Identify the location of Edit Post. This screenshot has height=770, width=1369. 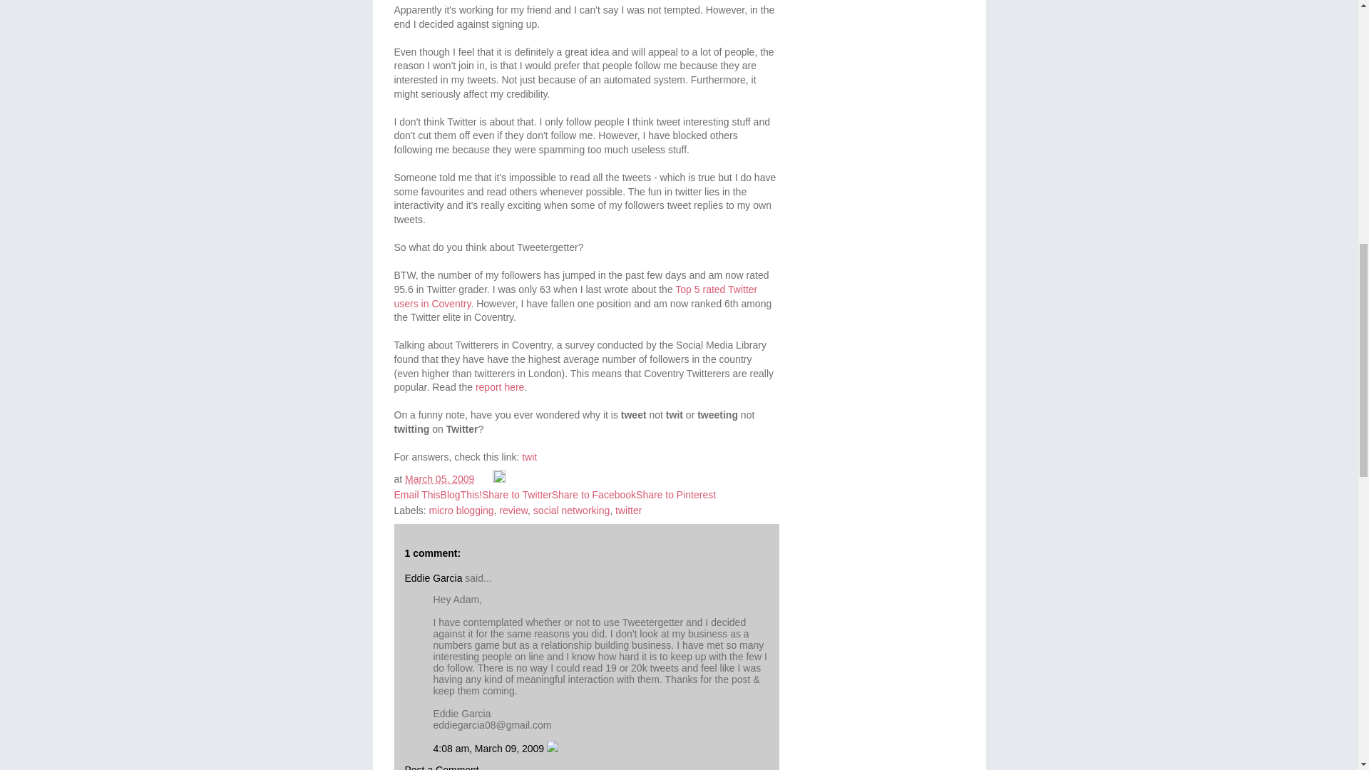
(499, 479).